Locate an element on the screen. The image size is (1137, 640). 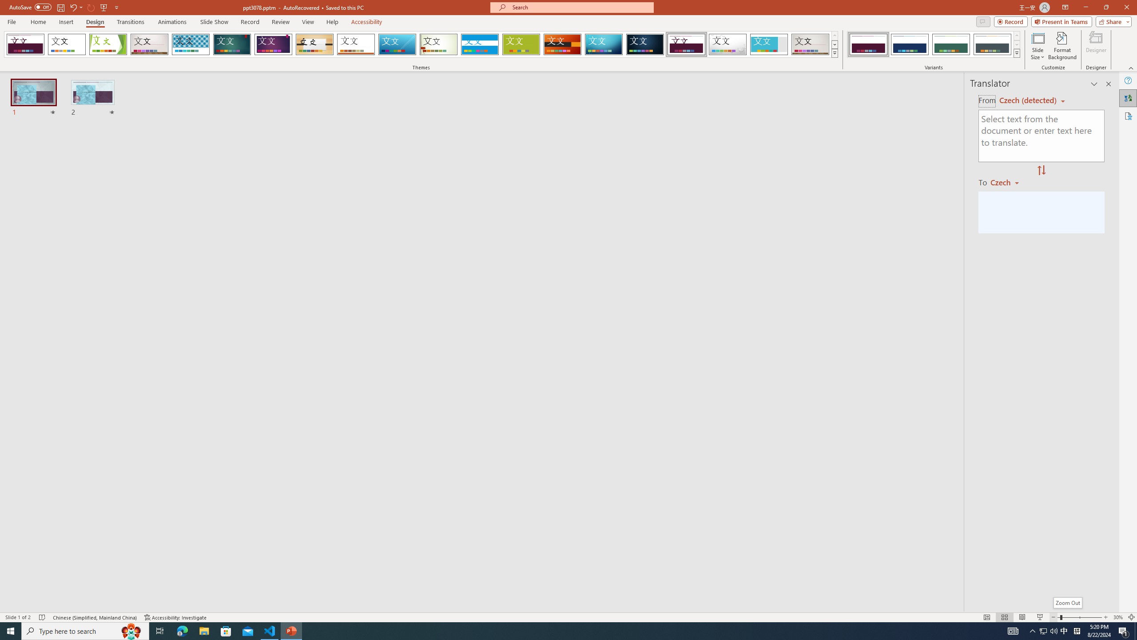
Berlin is located at coordinates (563, 44).